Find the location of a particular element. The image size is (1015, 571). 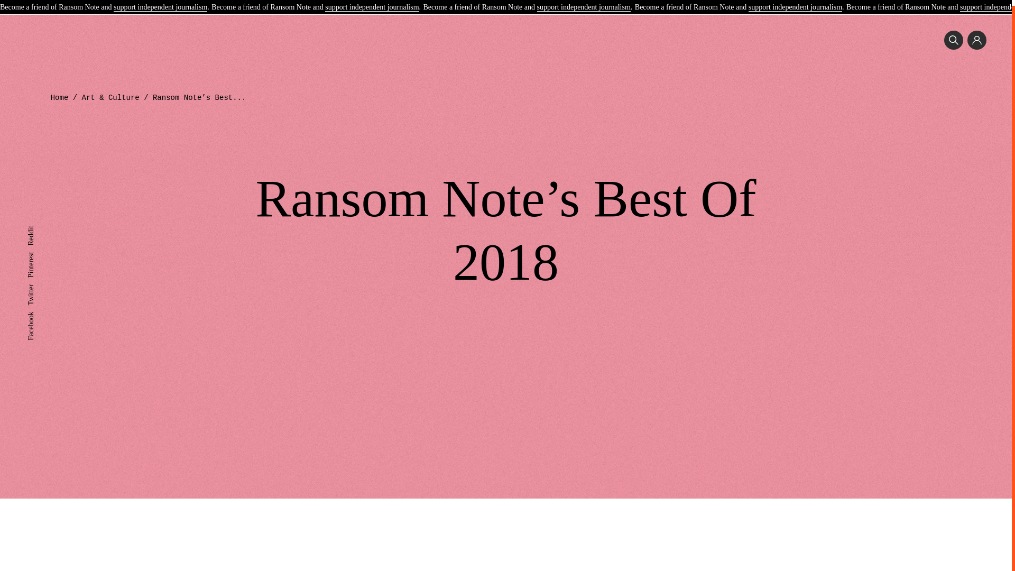

Home is located at coordinates (60, 98).